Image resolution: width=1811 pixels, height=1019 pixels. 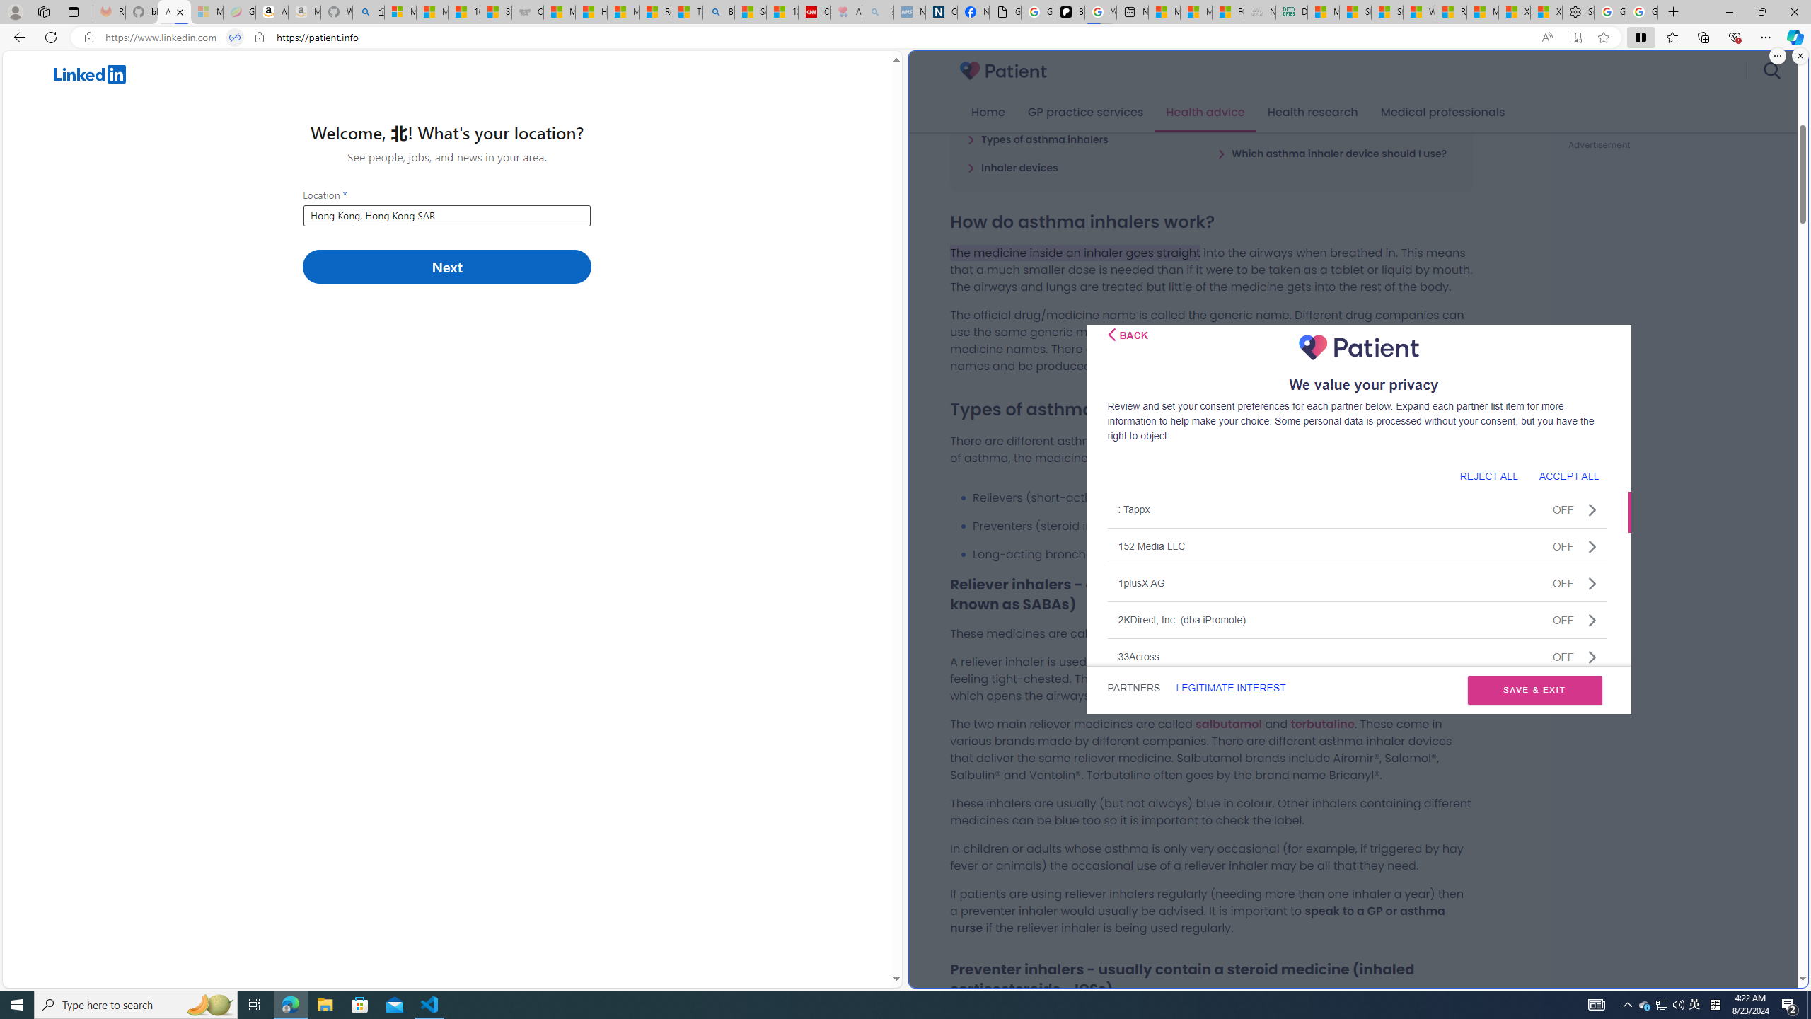 What do you see at coordinates (74, 11) in the screenshot?
I see `Tab actions menu` at bounding box center [74, 11].